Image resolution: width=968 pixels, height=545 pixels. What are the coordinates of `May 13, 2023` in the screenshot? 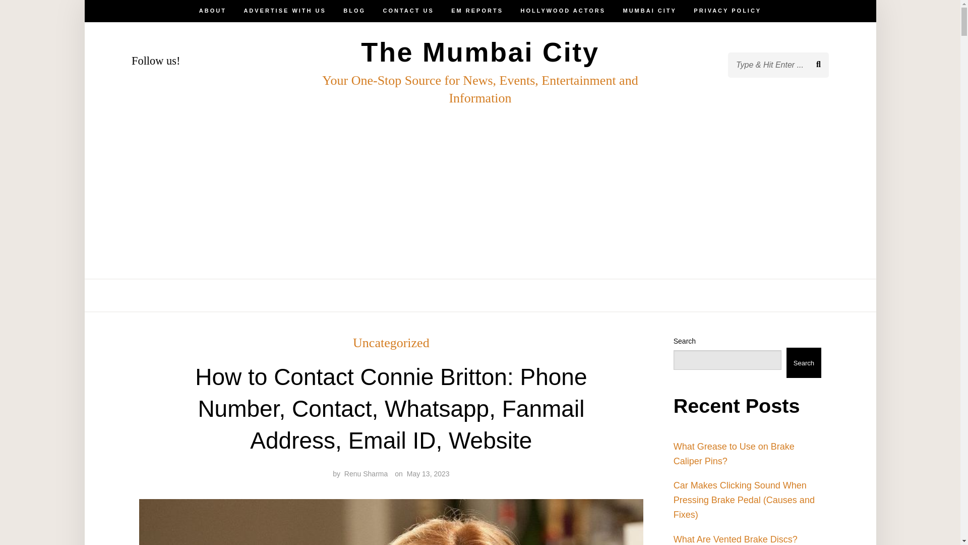 It's located at (428, 473).